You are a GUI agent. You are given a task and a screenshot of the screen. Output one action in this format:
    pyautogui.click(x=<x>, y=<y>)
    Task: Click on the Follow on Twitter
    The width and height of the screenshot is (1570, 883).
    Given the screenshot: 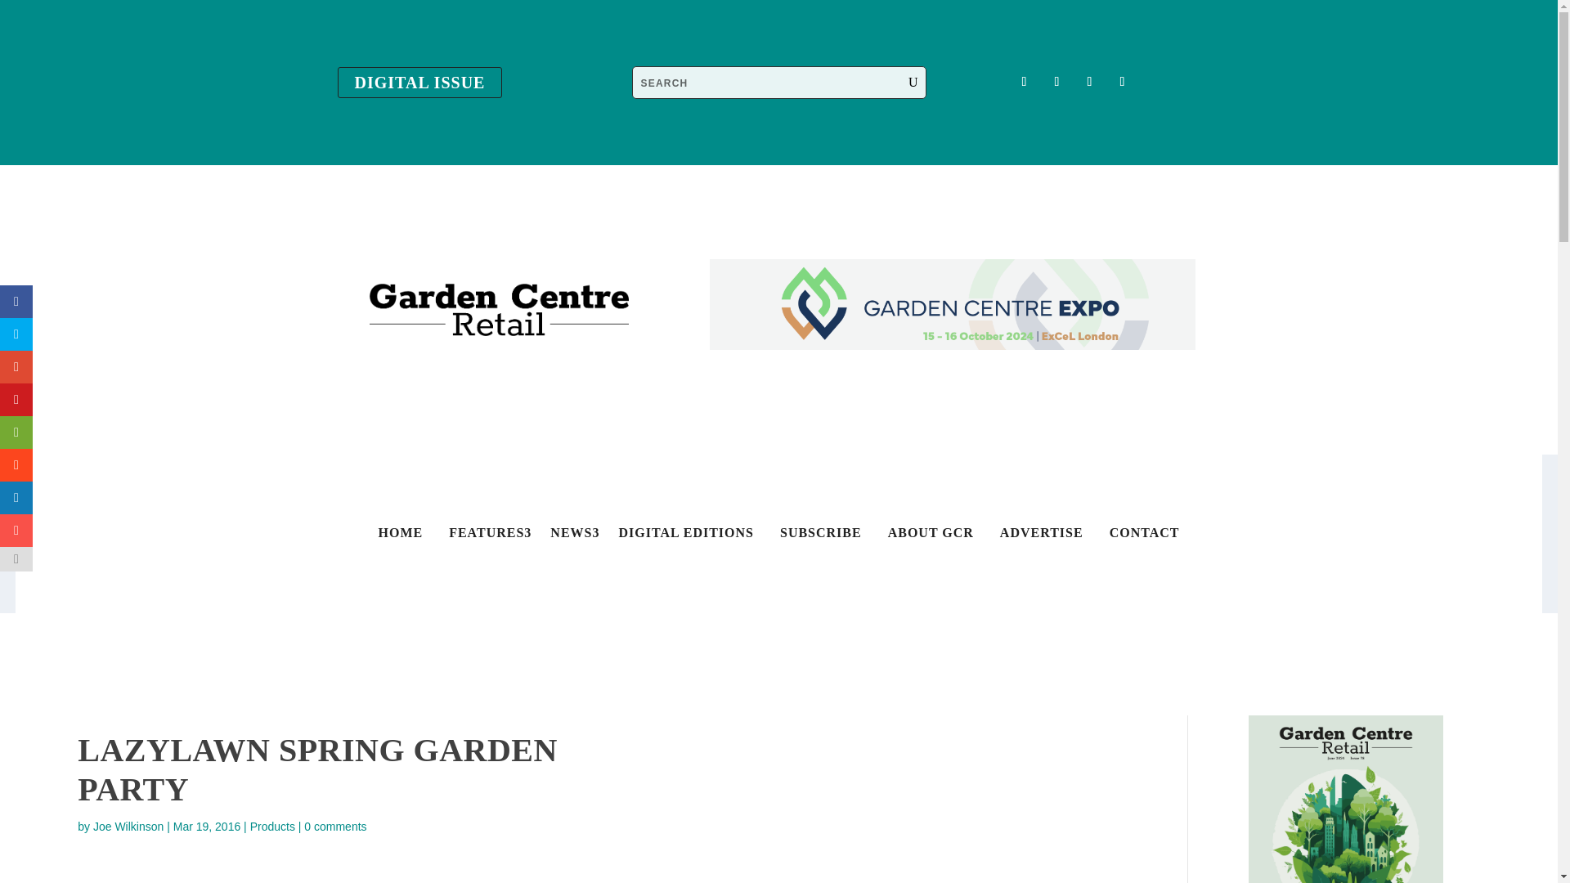 What is the action you would take?
    pyautogui.click(x=1056, y=82)
    